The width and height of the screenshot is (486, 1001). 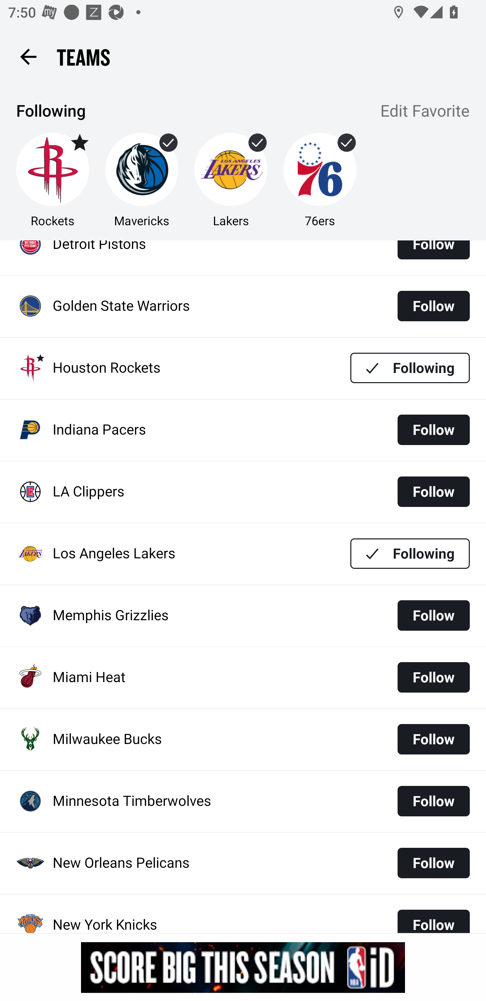 I want to click on Houston Rockets Following, so click(x=243, y=368).